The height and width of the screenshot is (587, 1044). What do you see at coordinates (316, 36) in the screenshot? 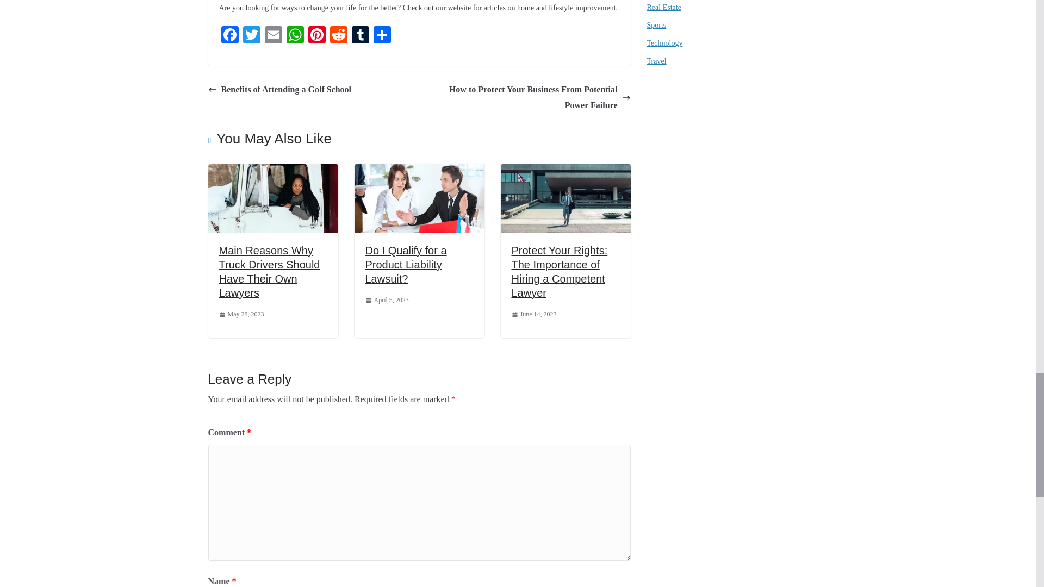
I see `Pinterest` at bounding box center [316, 36].